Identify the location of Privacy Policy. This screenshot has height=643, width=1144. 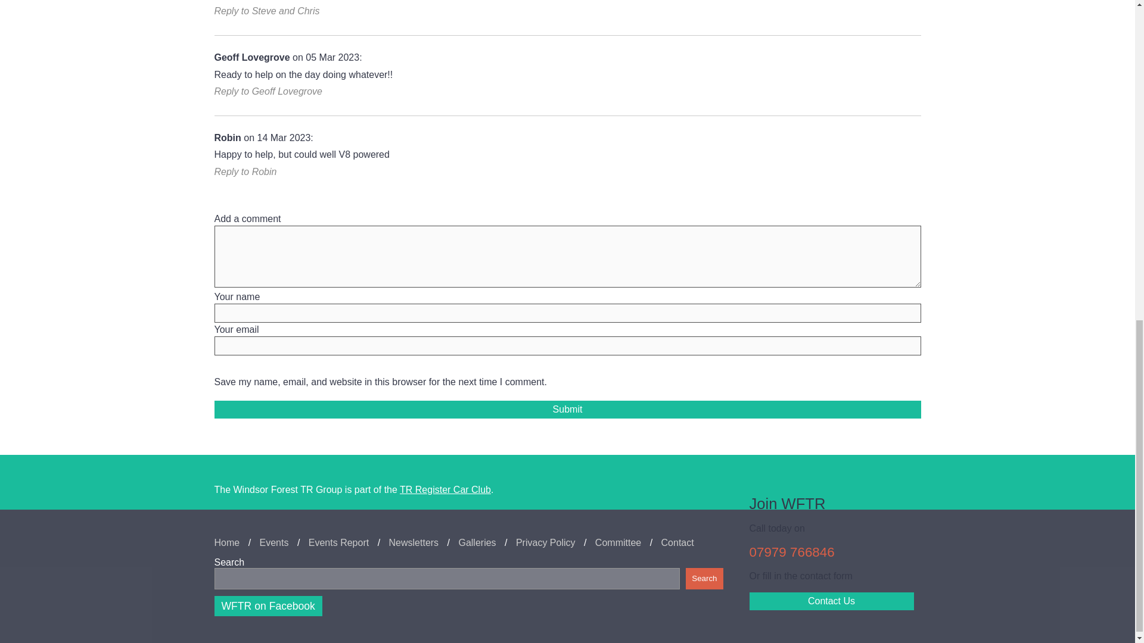
(545, 543).